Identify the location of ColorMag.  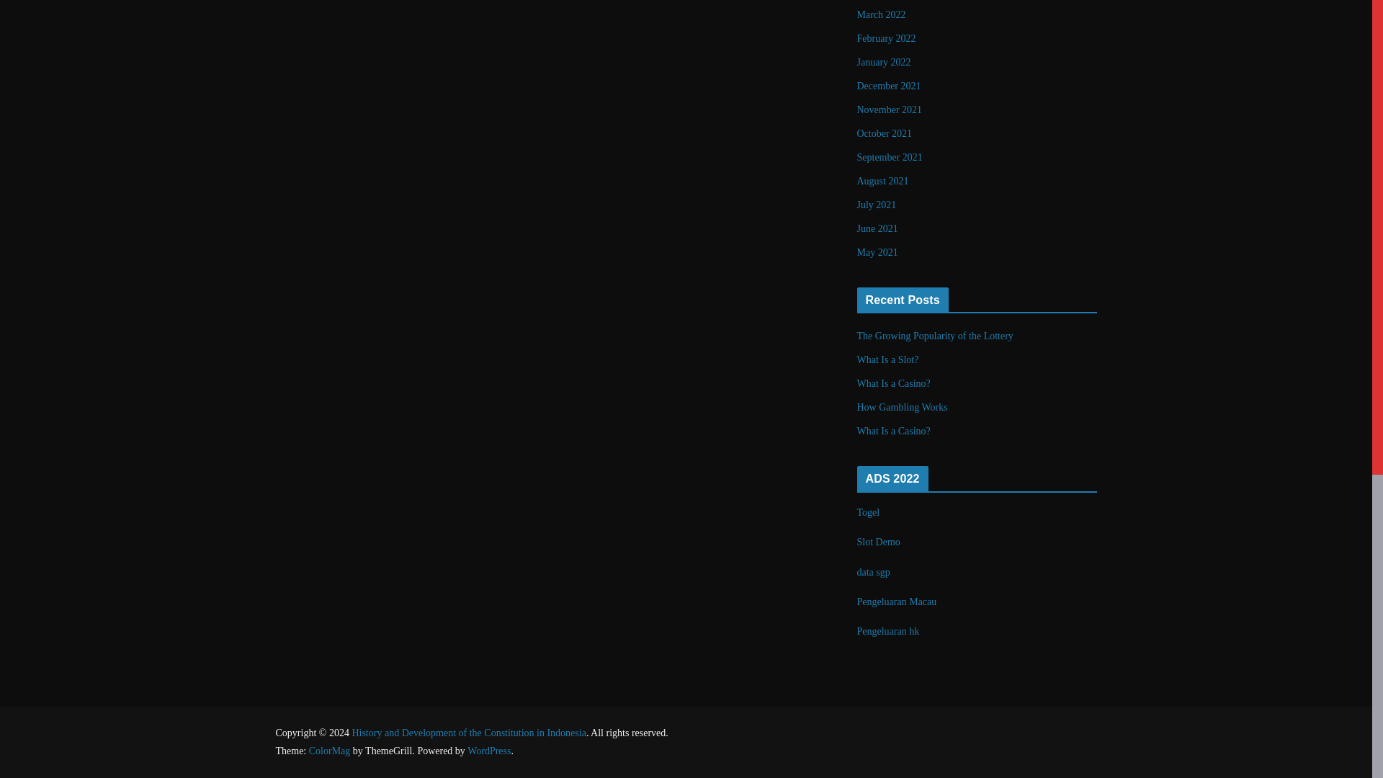
(330, 751).